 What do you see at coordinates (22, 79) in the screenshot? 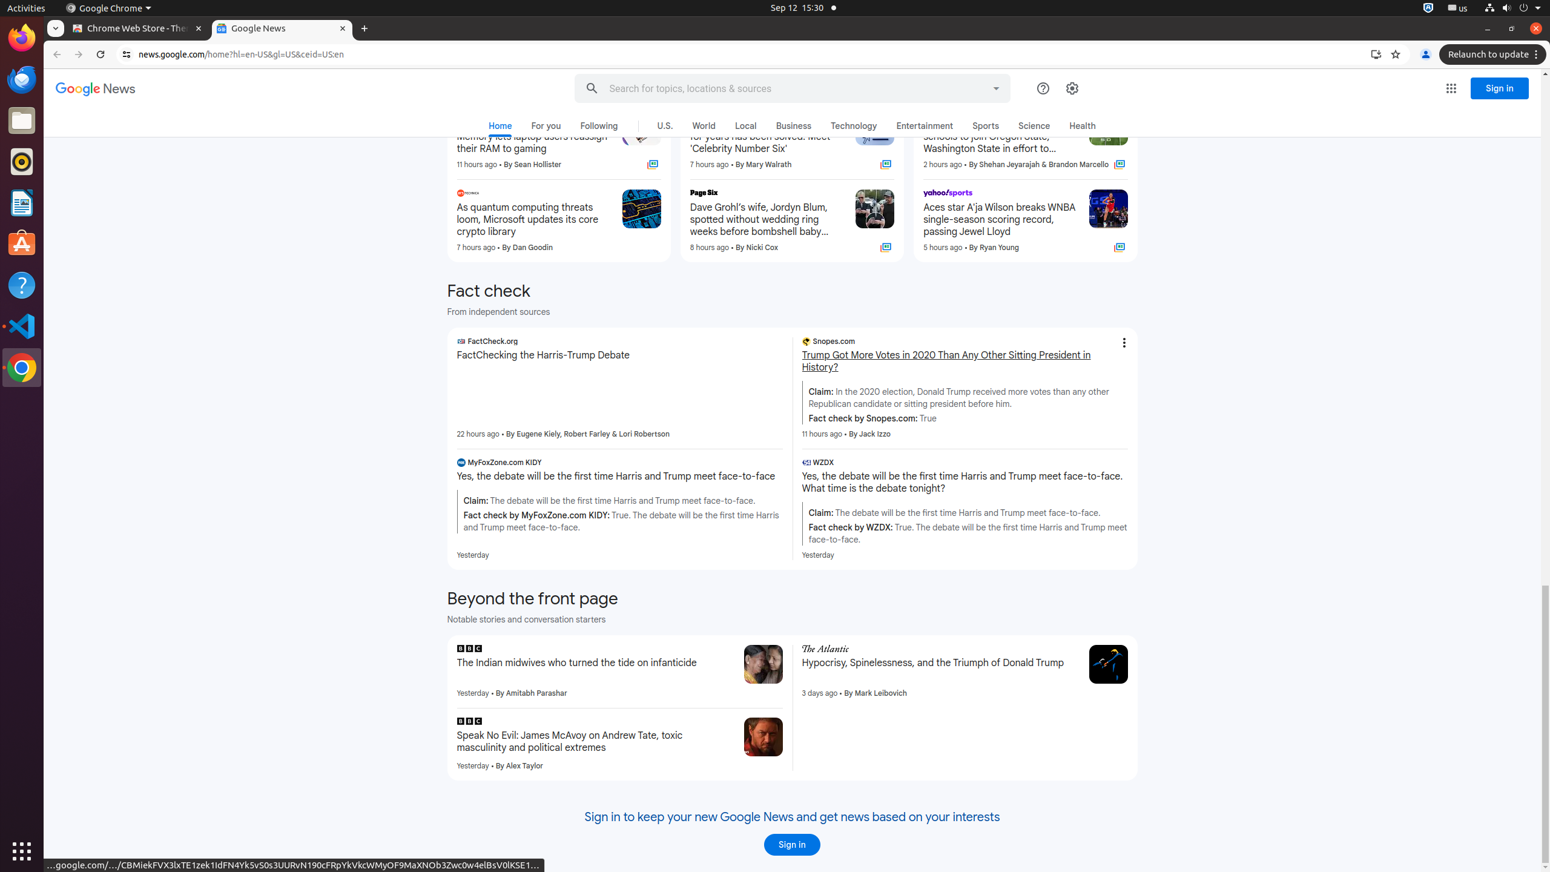
I see `Thunderbird Mail` at bounding box center [22, 79].